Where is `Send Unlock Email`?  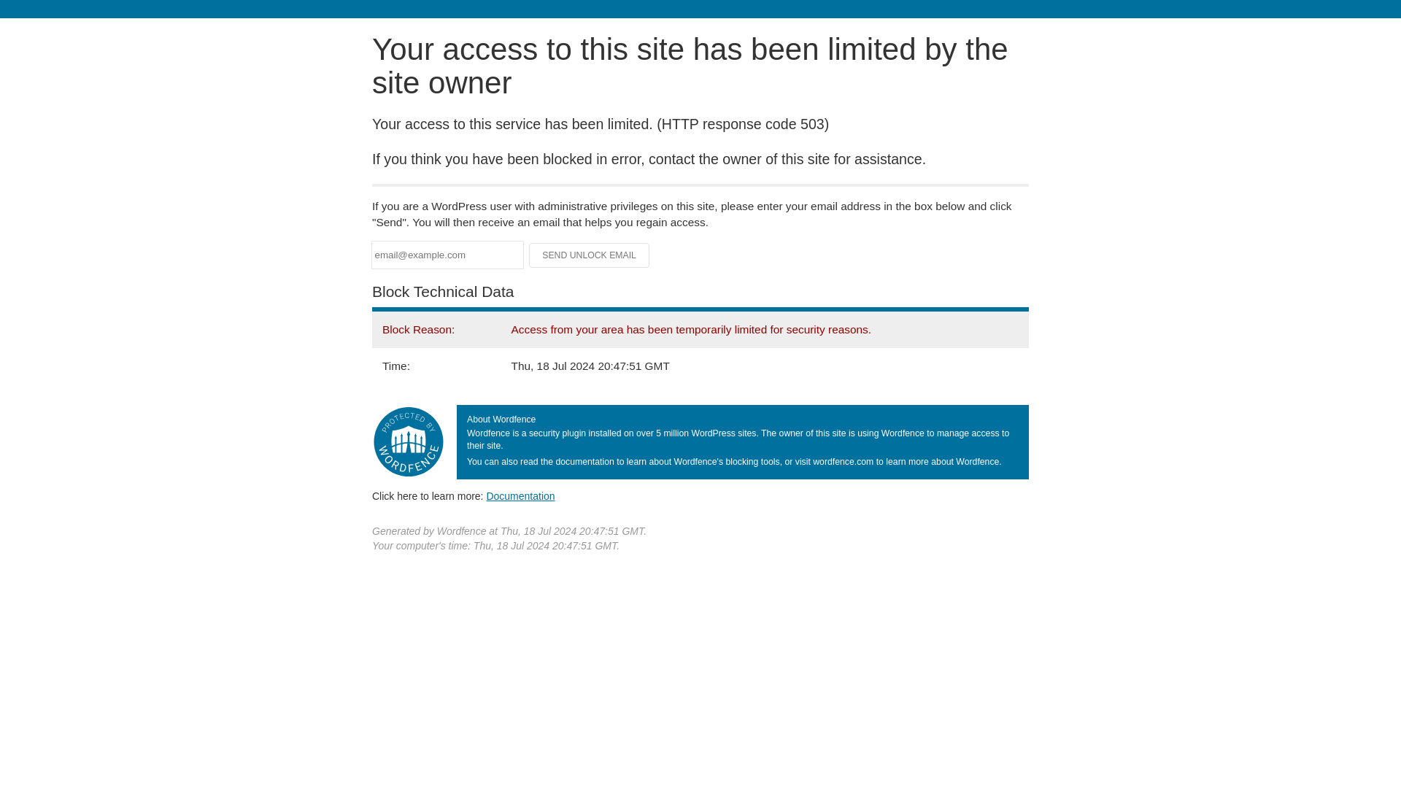
Send Unlock Email is located at coordinates (590, 255).